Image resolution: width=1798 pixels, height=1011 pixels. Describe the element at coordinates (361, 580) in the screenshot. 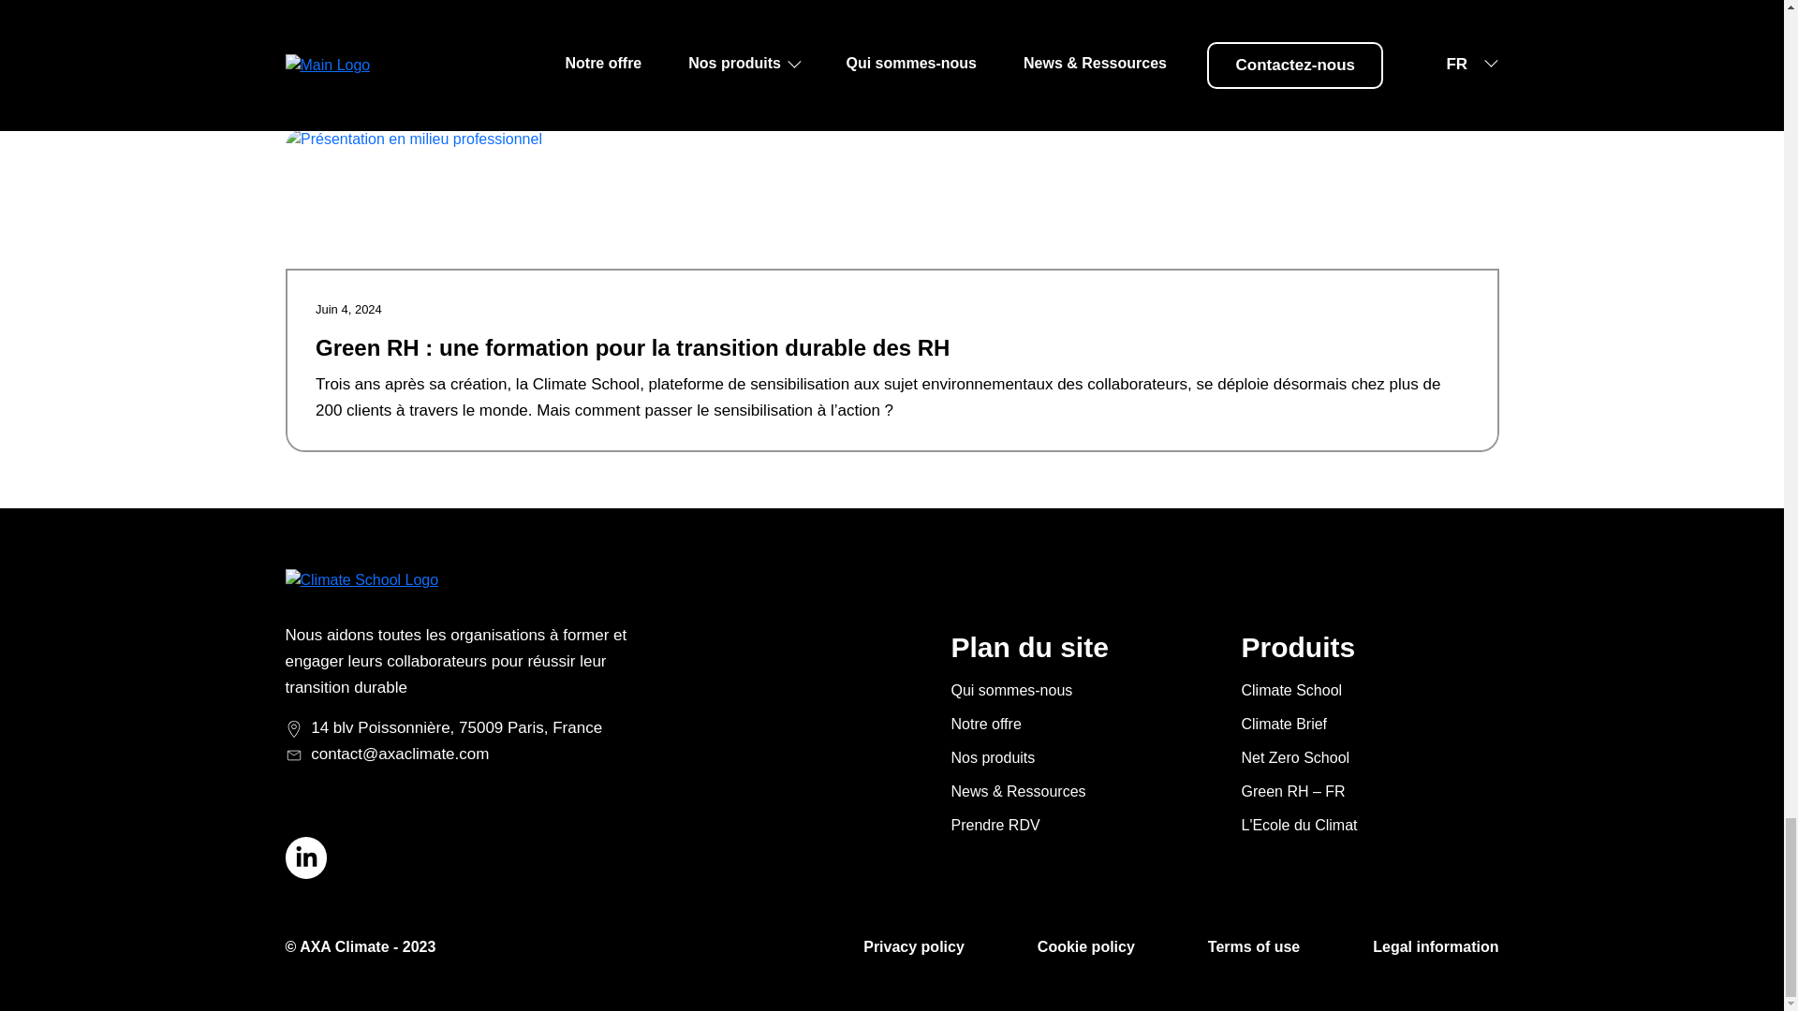

I see `Homepage` at that location.